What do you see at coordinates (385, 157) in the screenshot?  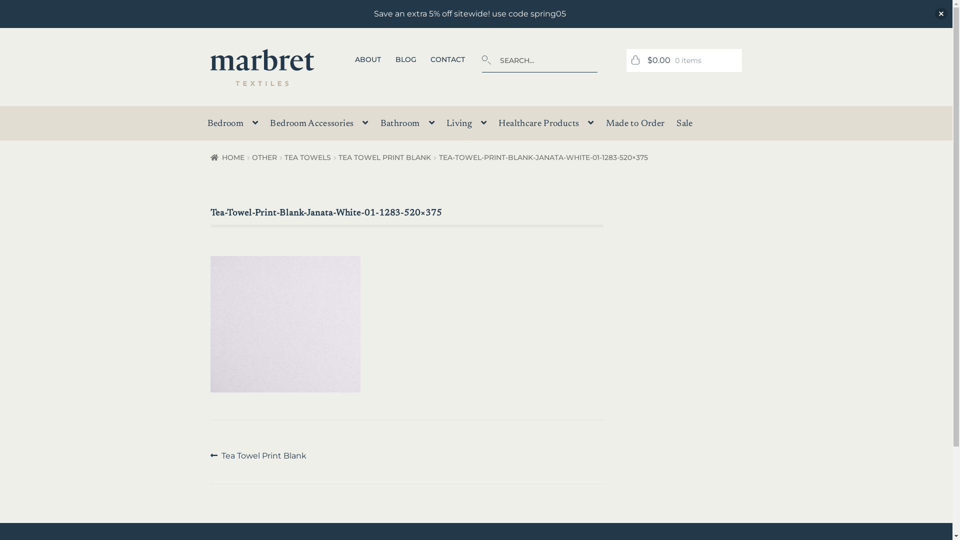 I see `TEA TOWEL PRINT BLANK` at bounding box center [385, 157].